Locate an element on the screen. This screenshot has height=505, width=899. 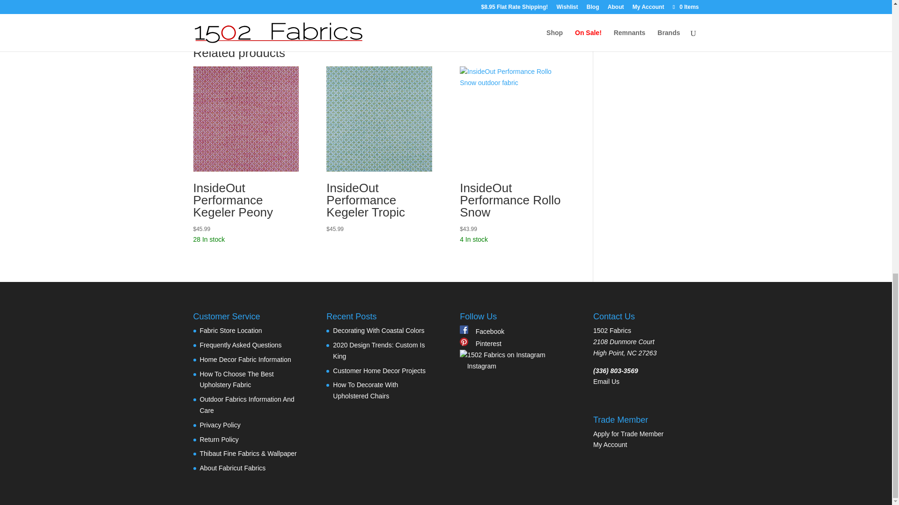
How To Choose The Best Upholstery Fabric is located at coordinates (236, 379).